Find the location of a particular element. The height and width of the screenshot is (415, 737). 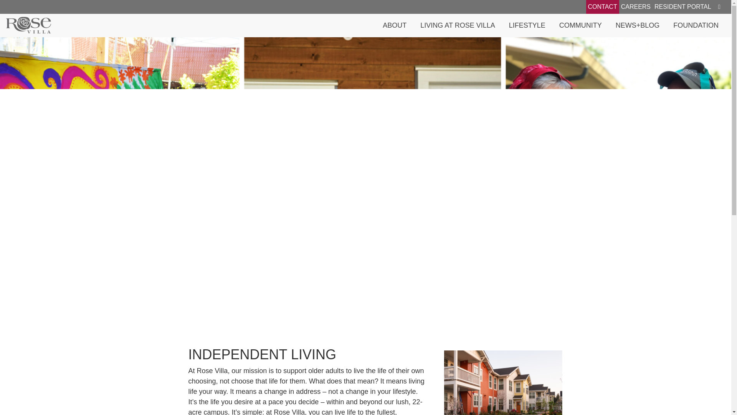

CONTACT is located at coordinates (602, 7).